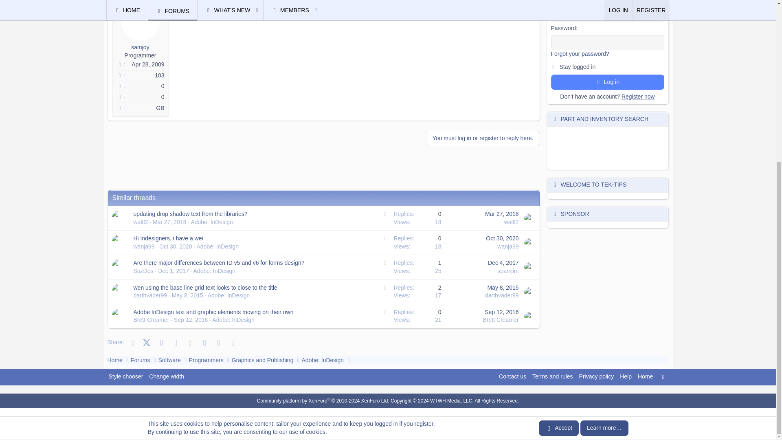 The width and height of the screenshot is (782, 440). What do you see at coordinates (417, 218) in the screenshot?
I see `First message reaction score: 0` at bounding box center [417, 218].